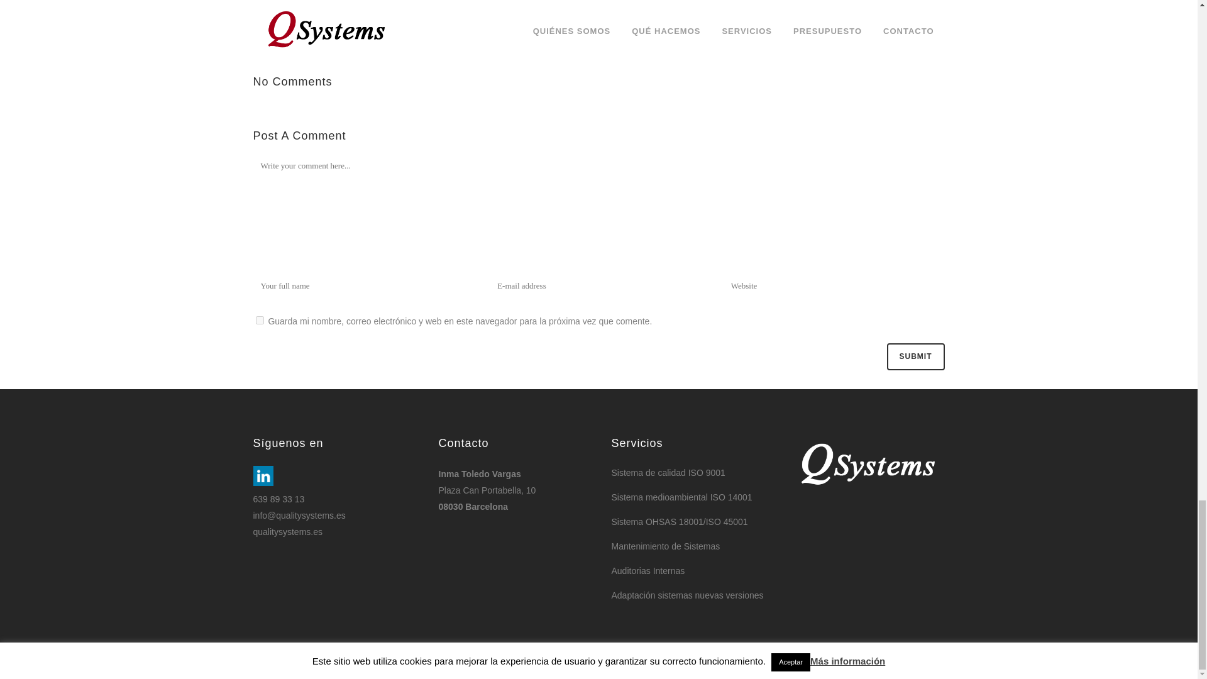 This screenshot has width=1207, height=679. What do you see at coordinates (259, 321) in the screenshot?
I see `yes` at bounding box center [259, 321].